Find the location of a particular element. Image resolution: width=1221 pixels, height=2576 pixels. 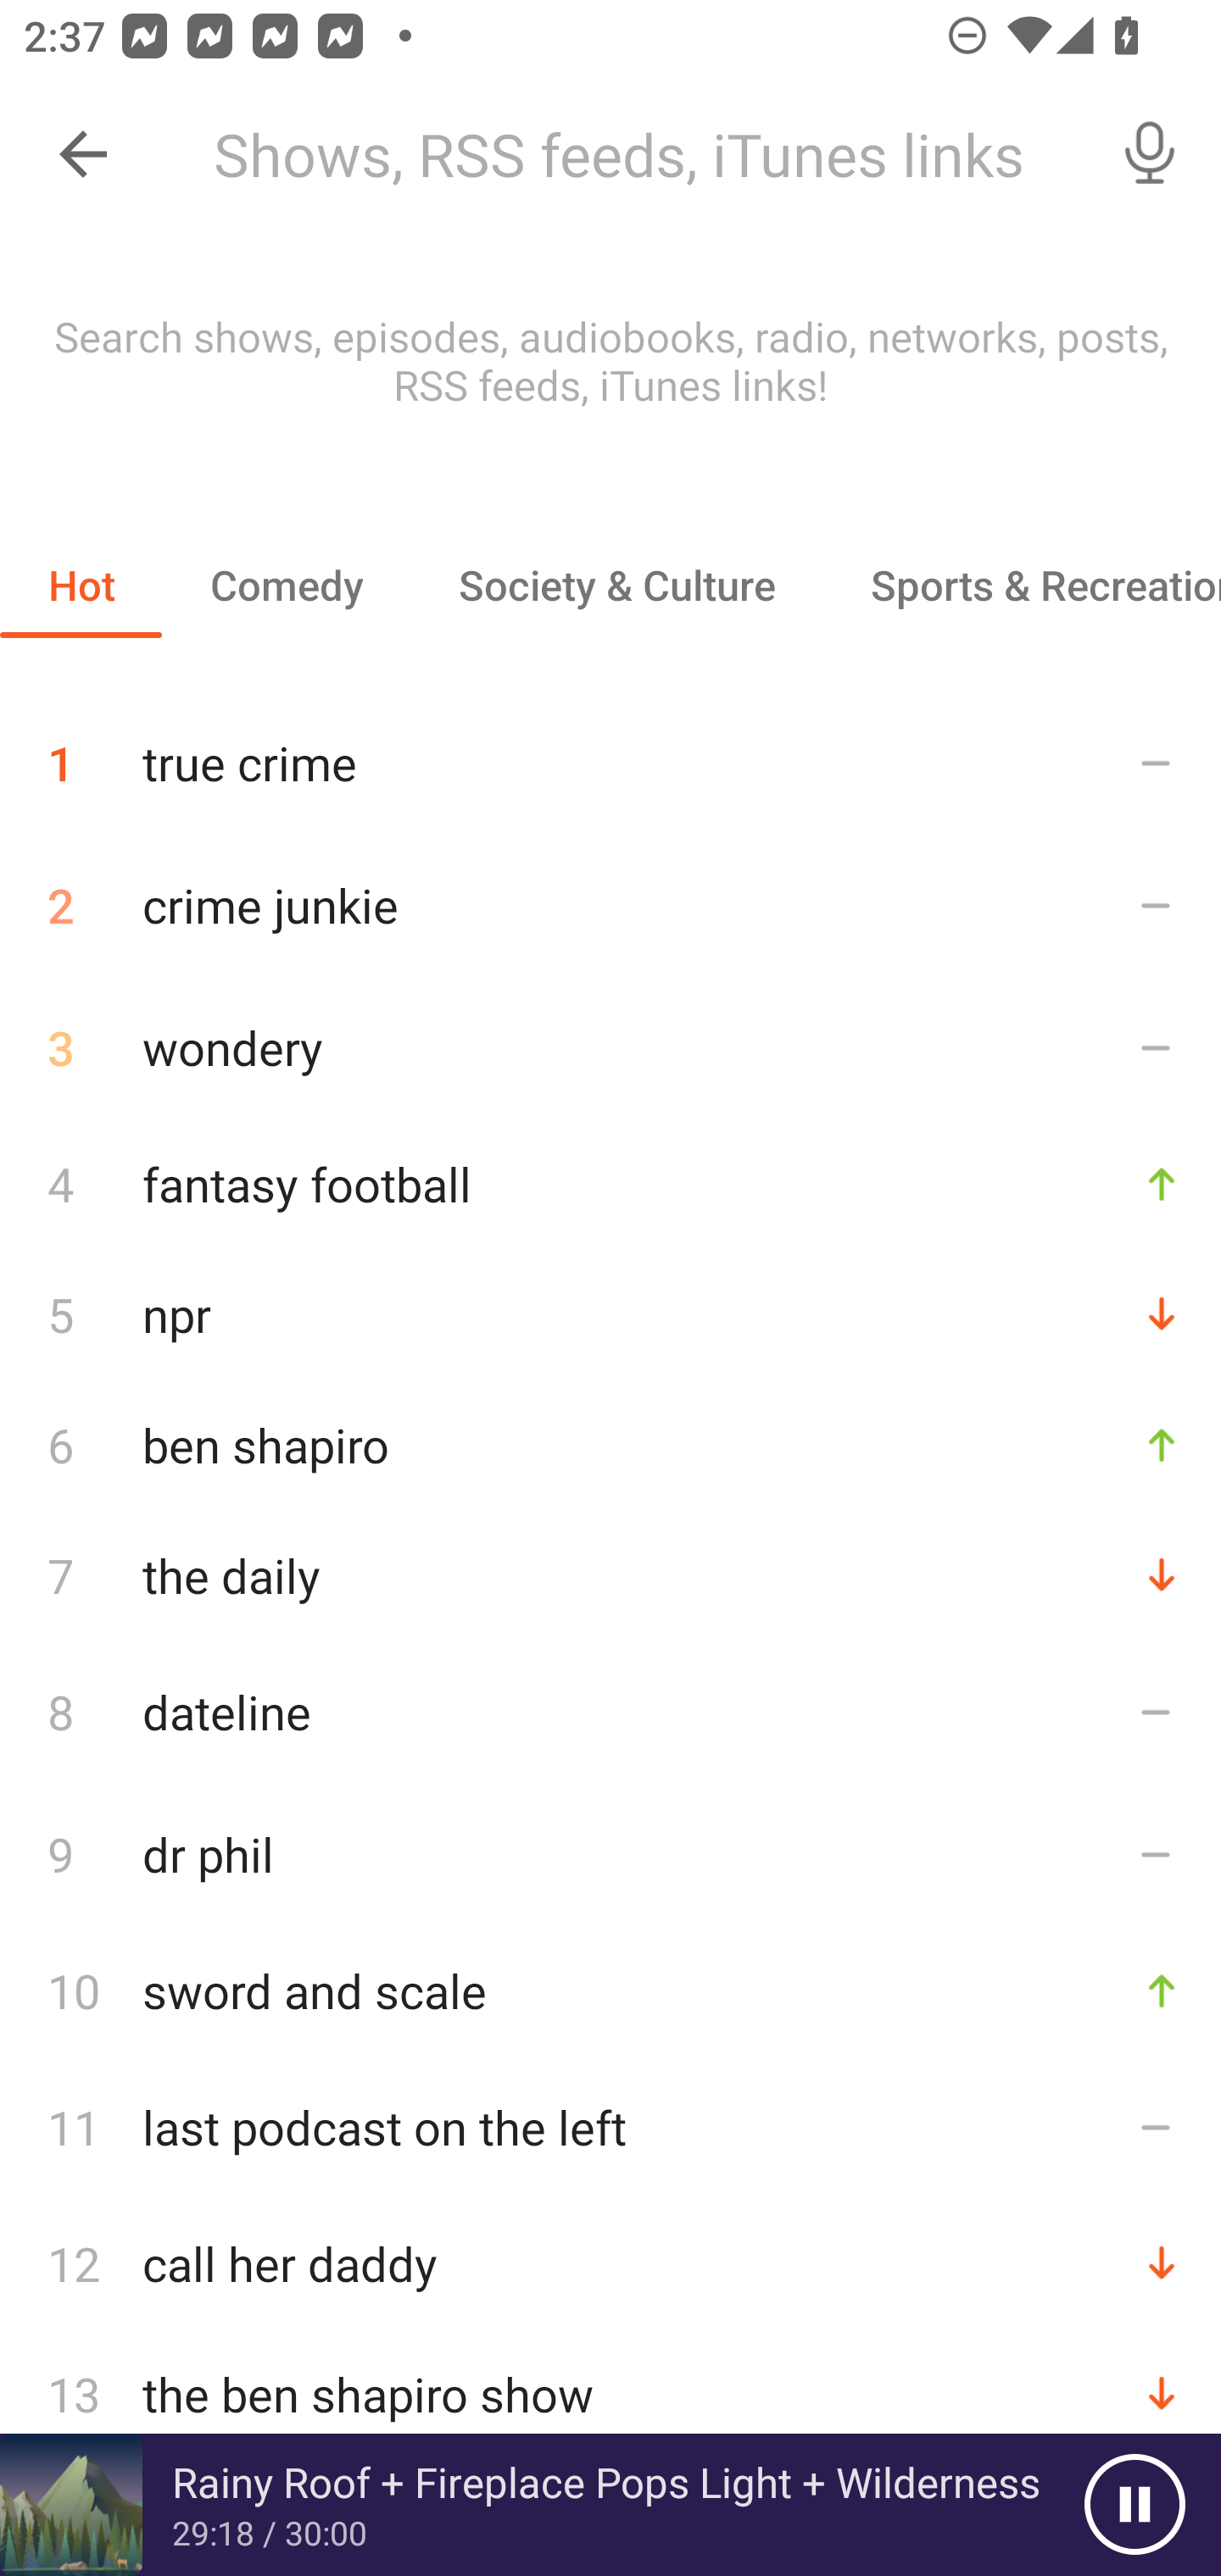

5 npr is located at coordinates (610, 1315).